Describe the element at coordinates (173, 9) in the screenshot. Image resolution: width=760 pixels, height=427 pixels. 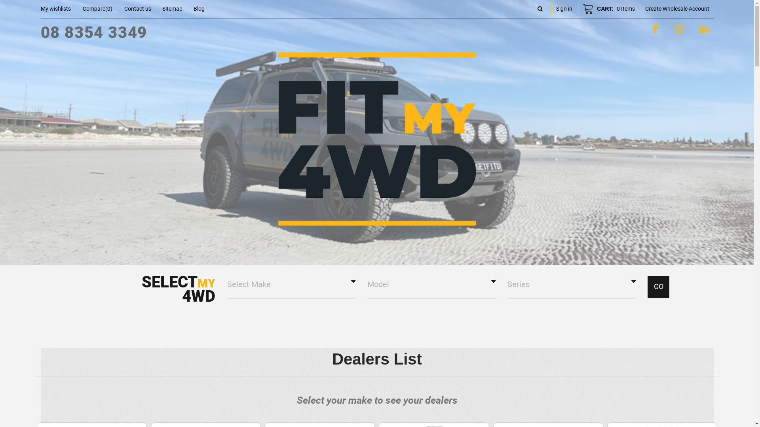
I see `Sitemap` at that location.